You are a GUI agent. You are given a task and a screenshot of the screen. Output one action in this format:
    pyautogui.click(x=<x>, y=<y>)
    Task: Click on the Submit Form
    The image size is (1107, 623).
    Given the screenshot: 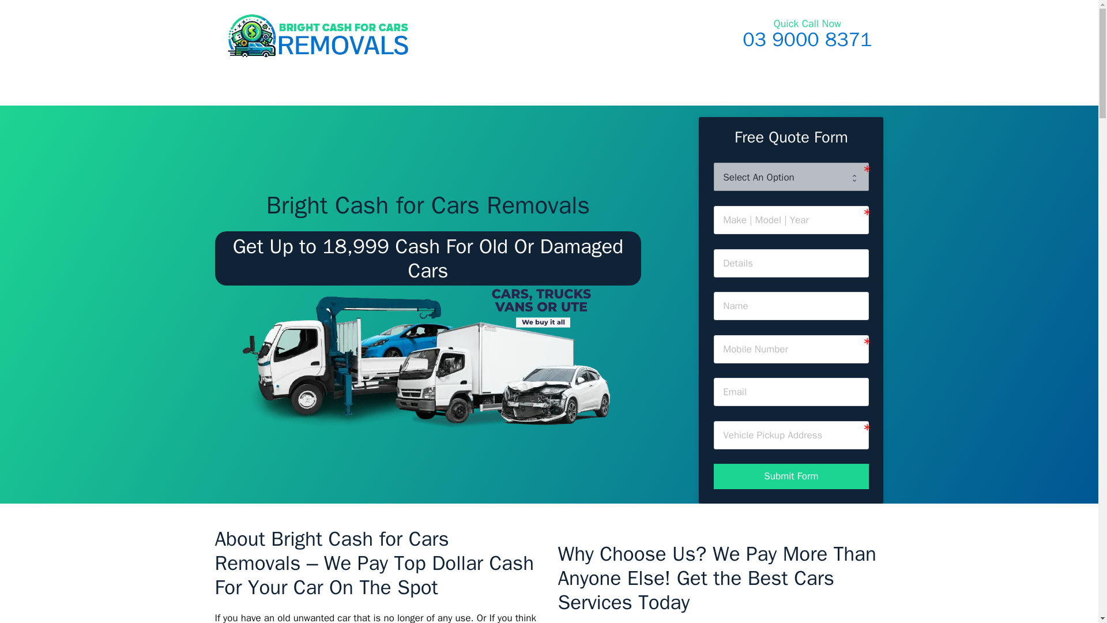 What is the action you would take?
    pyautogui.click(x=791, y=476)
    